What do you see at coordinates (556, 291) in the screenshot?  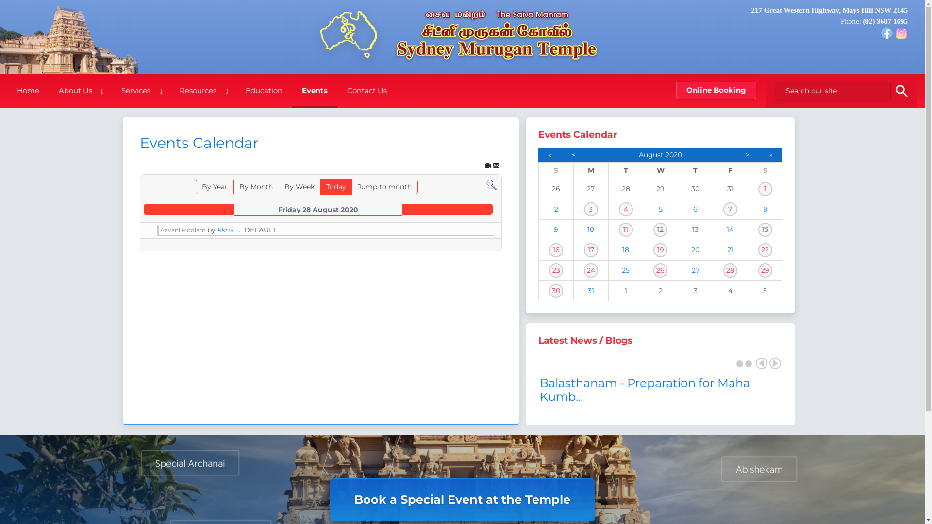 I see `30` at bounding box center [556, 291].